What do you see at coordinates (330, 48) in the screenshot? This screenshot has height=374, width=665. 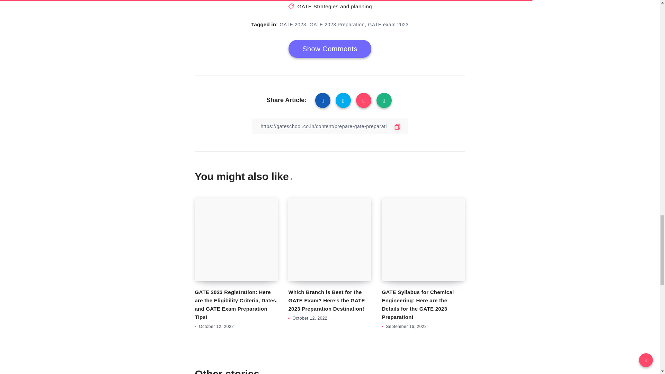 I see `Show Comments` at bounding box center [330, 48].